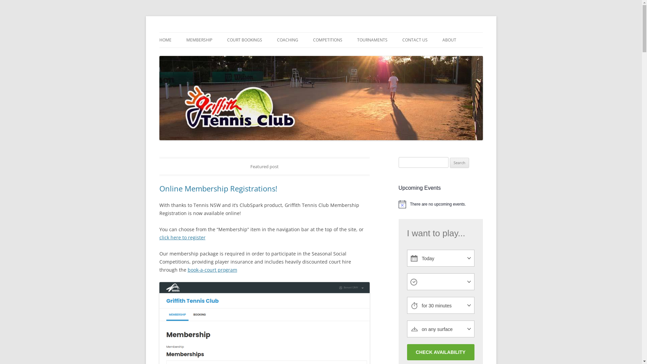 The height and width of the screenshot is (364, 647). I want to click on HOME, so click(165, 40).